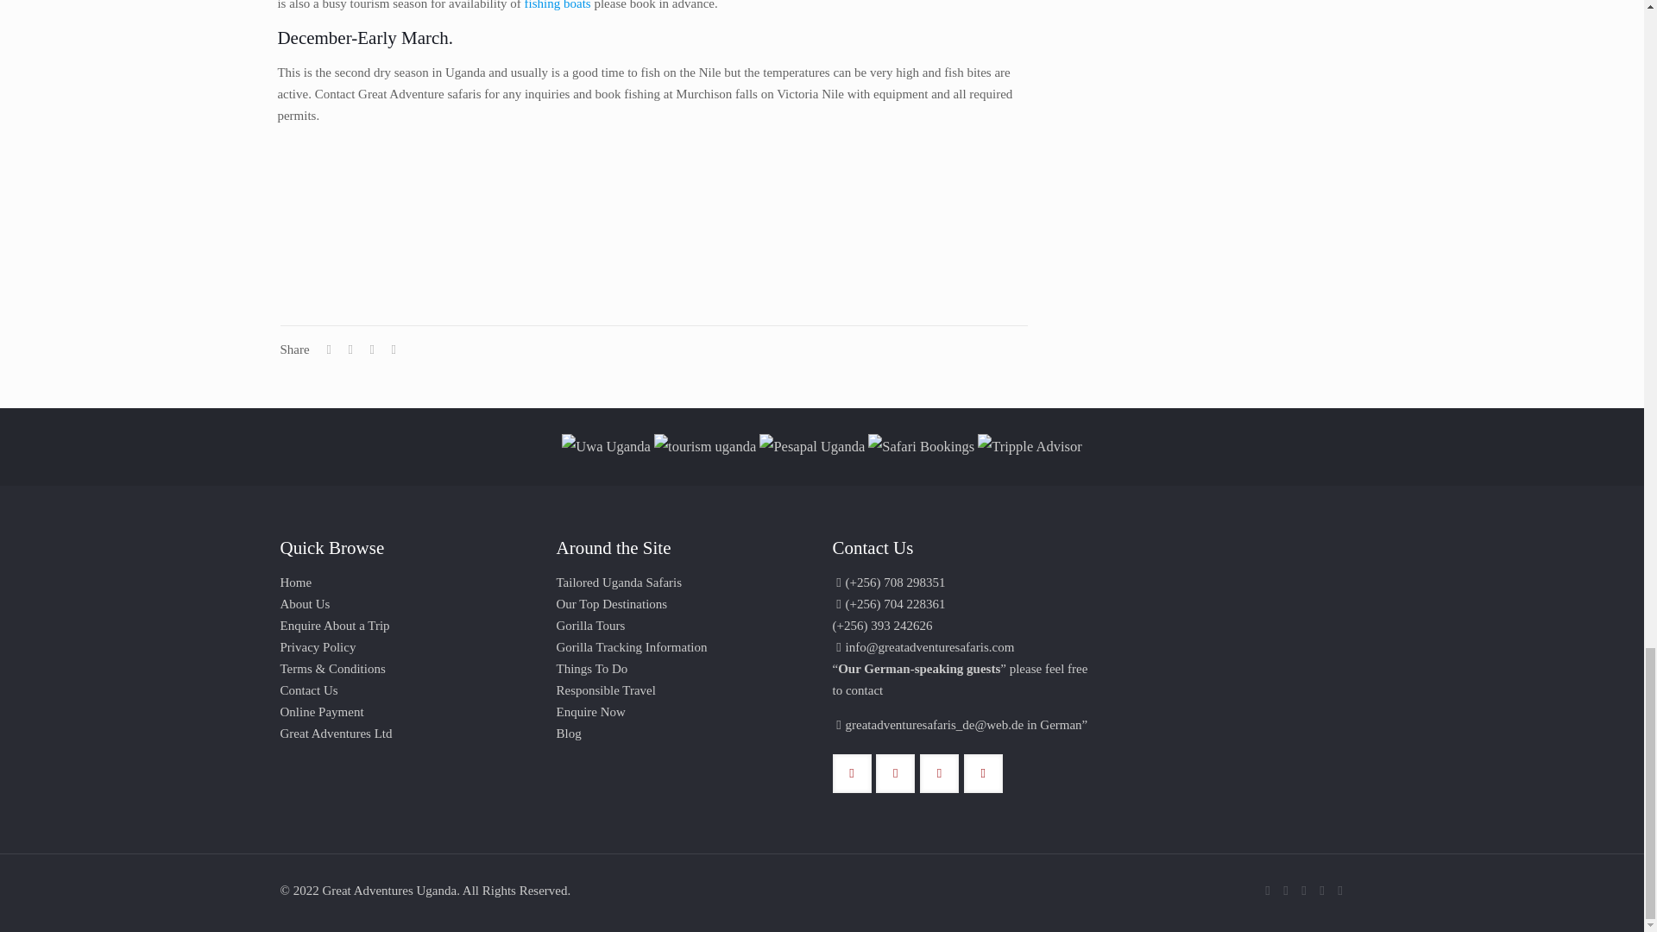  What do you see at coordinates (1286, 891) in the screenshot?
I see `Facebook` at bounding box center [1286, 891].